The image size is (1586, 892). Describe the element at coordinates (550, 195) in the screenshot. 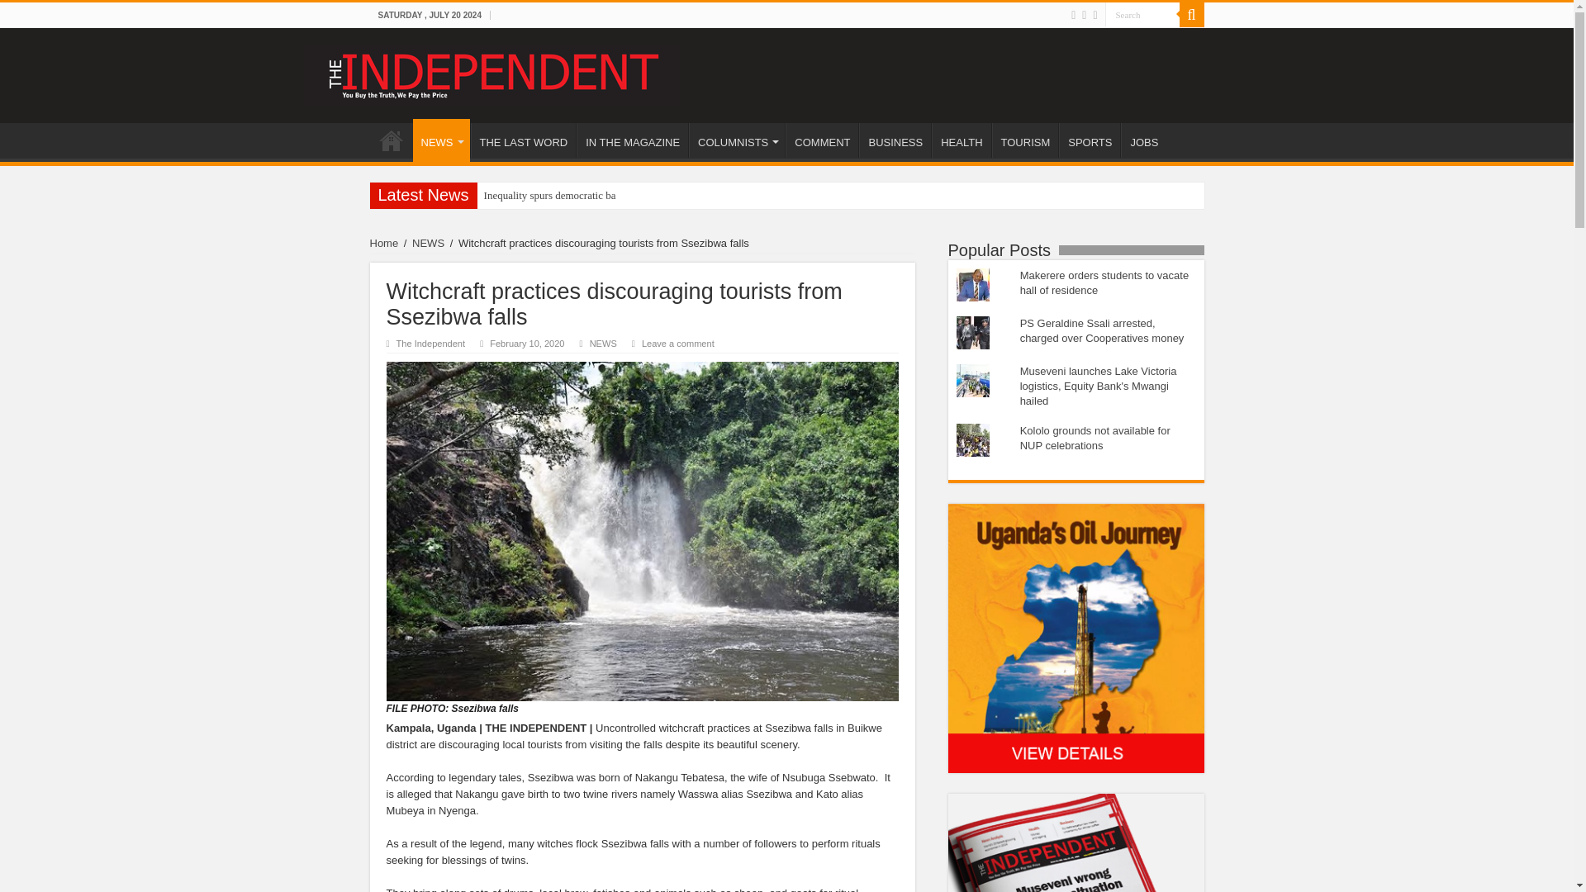

I see `Inequality spurs democratic backsliding` at that location.